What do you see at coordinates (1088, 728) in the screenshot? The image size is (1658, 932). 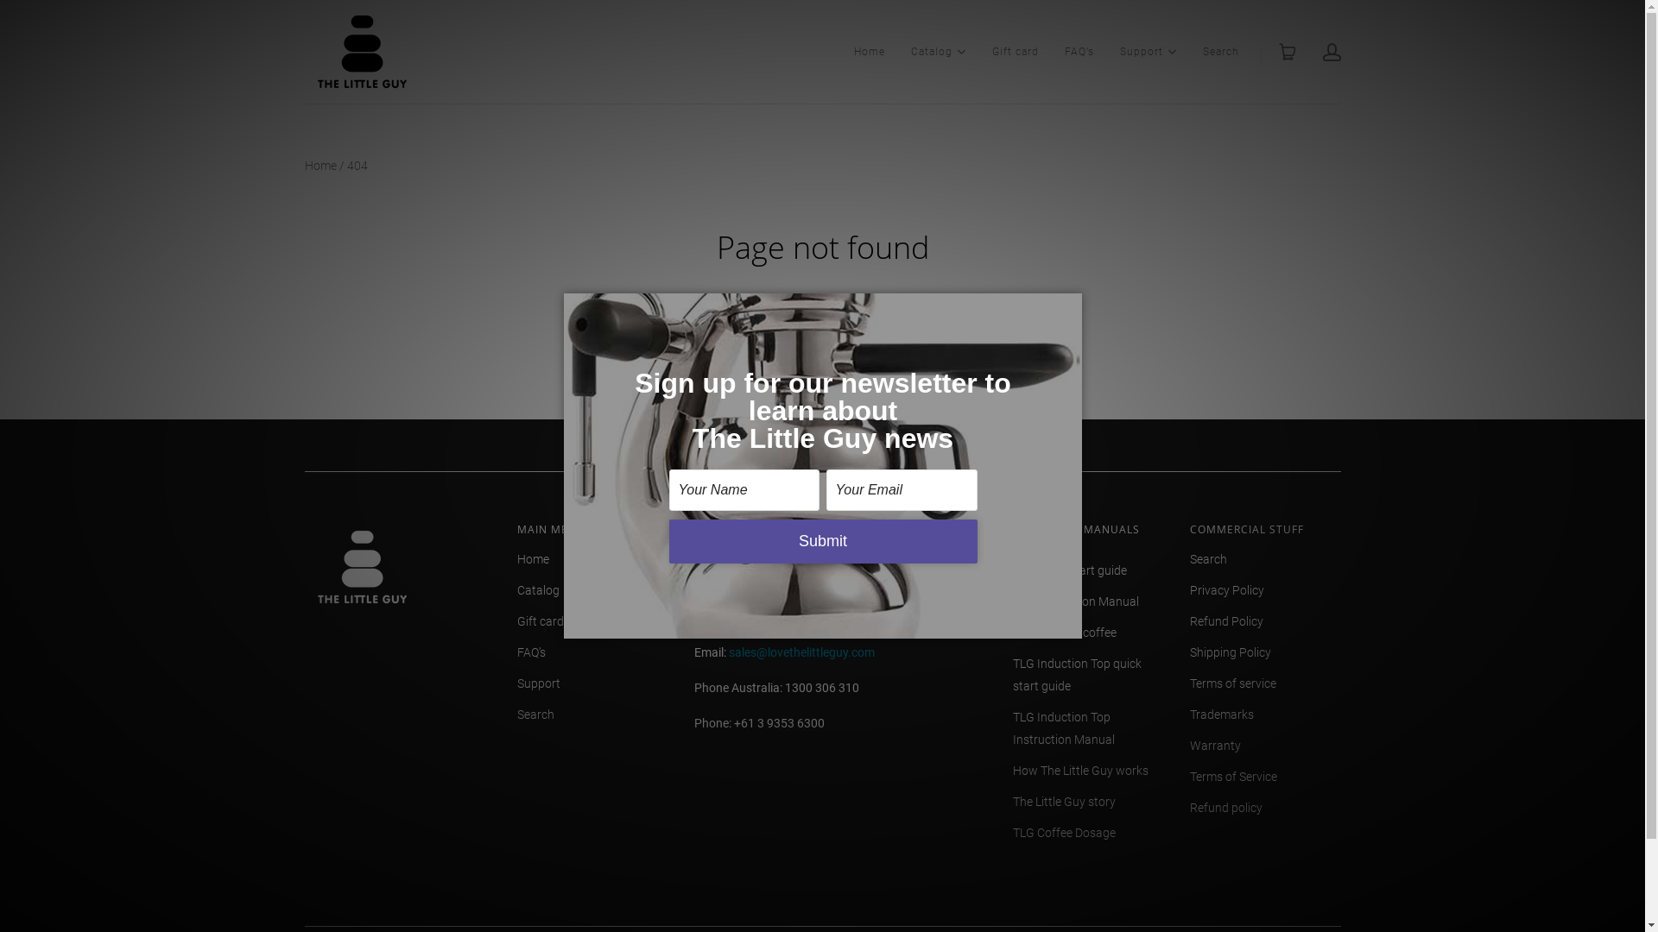 I see `TLG Induction Top Instruction Manual` at bounding box center [1088, 728].